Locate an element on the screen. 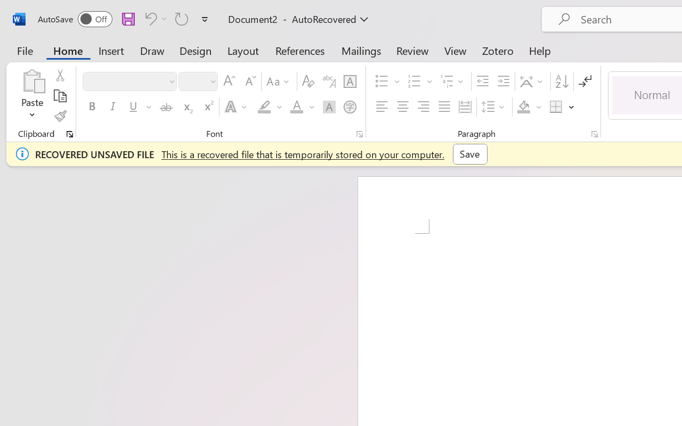  Text Effects and Typography is located at coordinates (237, 107).